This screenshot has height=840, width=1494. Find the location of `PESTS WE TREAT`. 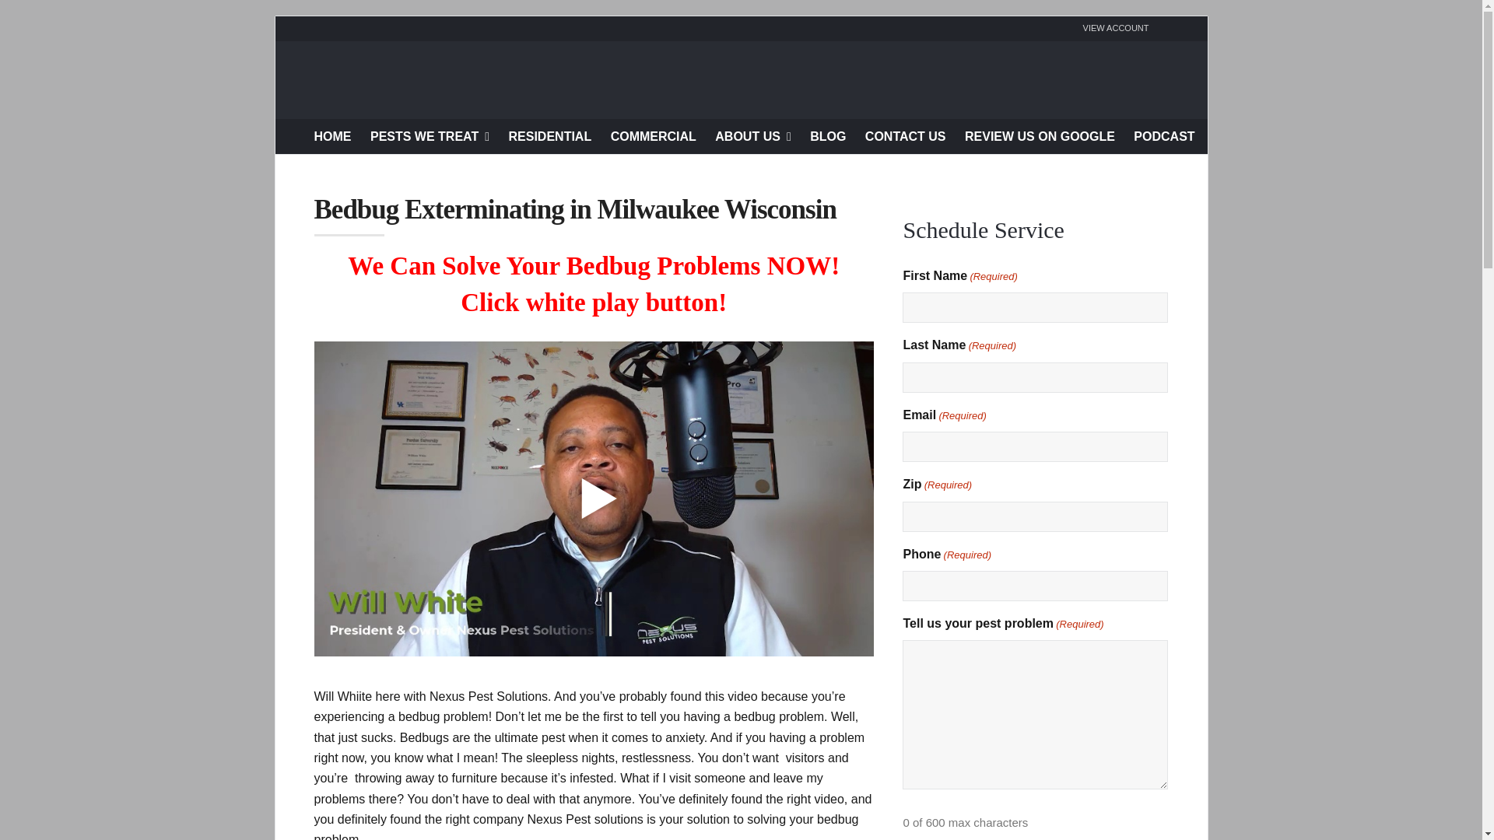

PESTS WE TREAT is located at coordinates (430, 135).